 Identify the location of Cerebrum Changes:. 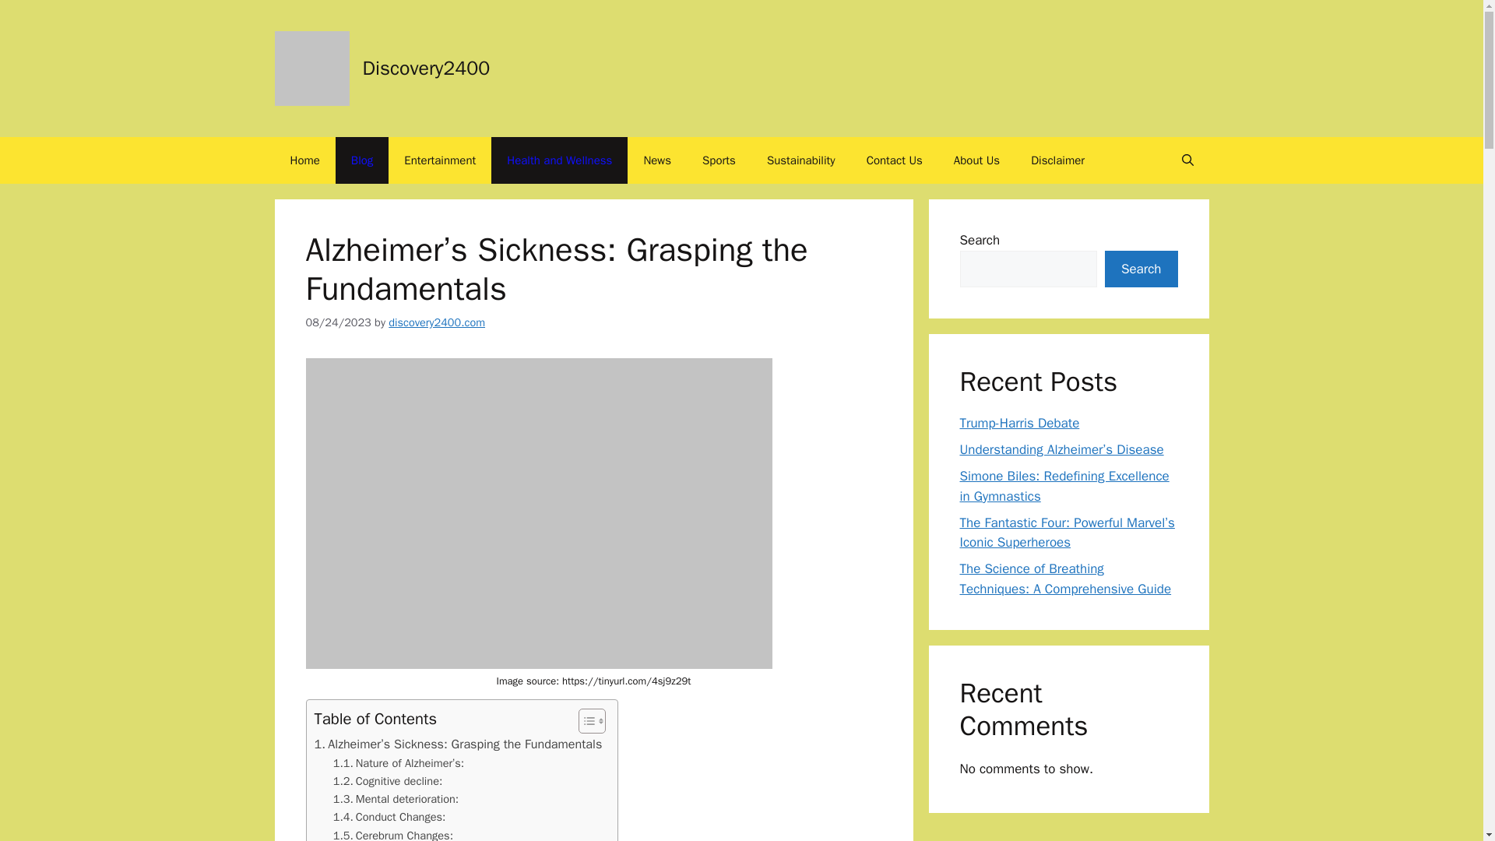
(392, 833).